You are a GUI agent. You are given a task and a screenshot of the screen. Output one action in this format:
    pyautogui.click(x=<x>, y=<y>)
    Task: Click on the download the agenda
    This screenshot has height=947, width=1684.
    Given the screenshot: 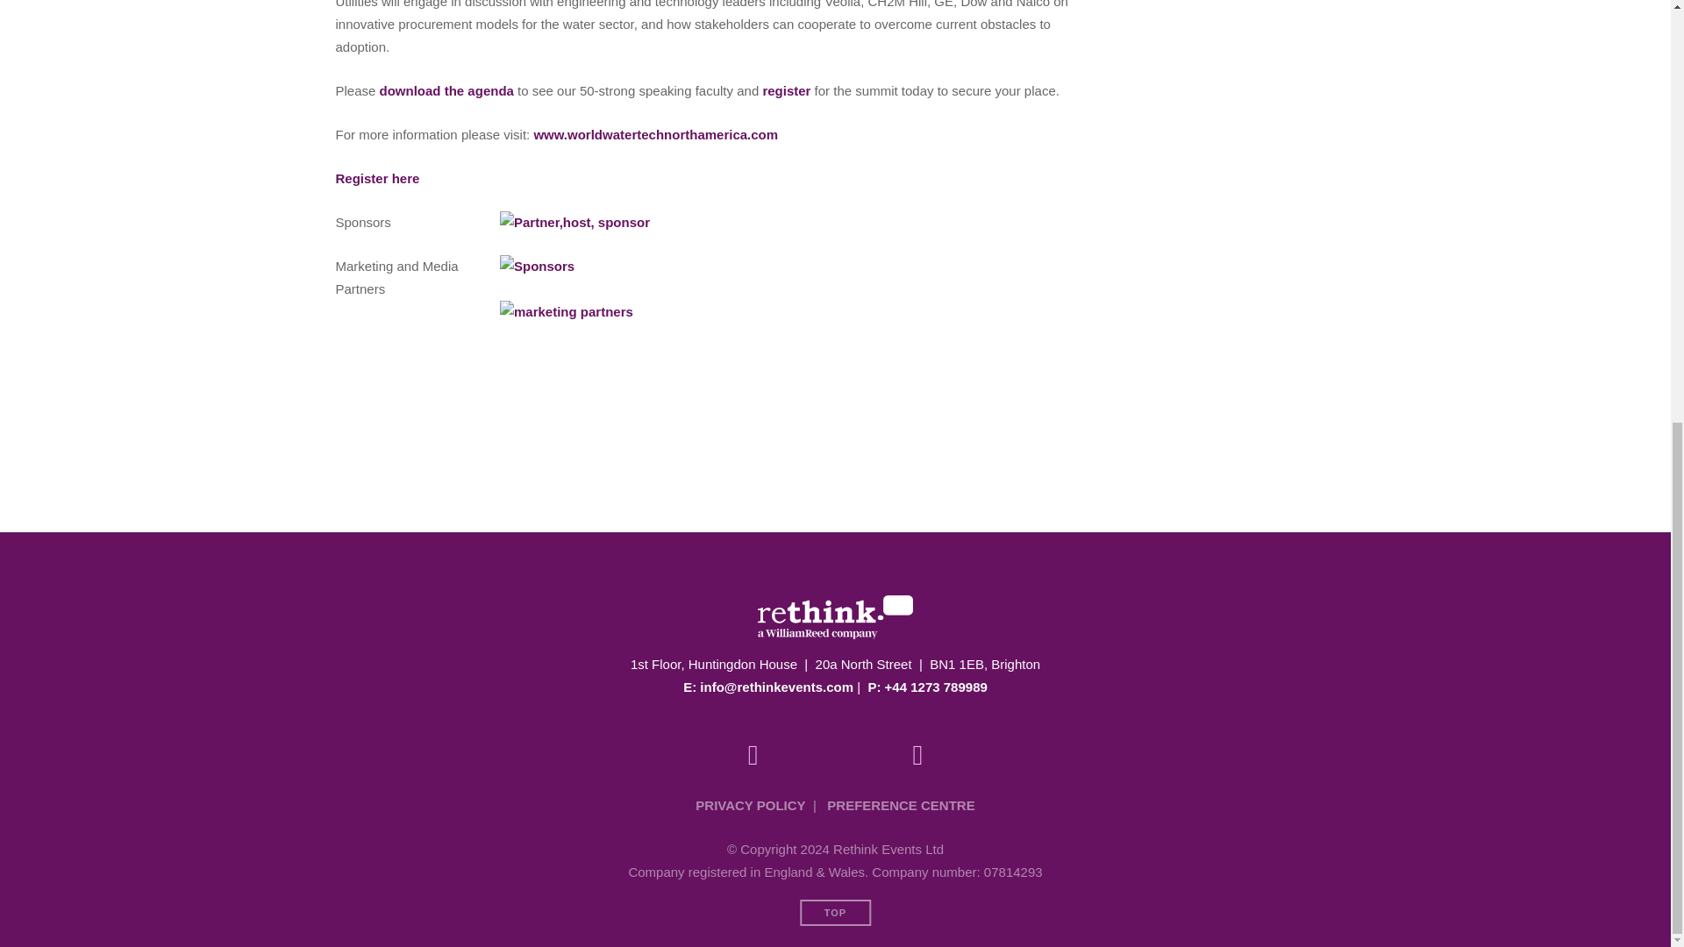 What is the action you would take?
    pyautogui.click(x=446, y=91)
    